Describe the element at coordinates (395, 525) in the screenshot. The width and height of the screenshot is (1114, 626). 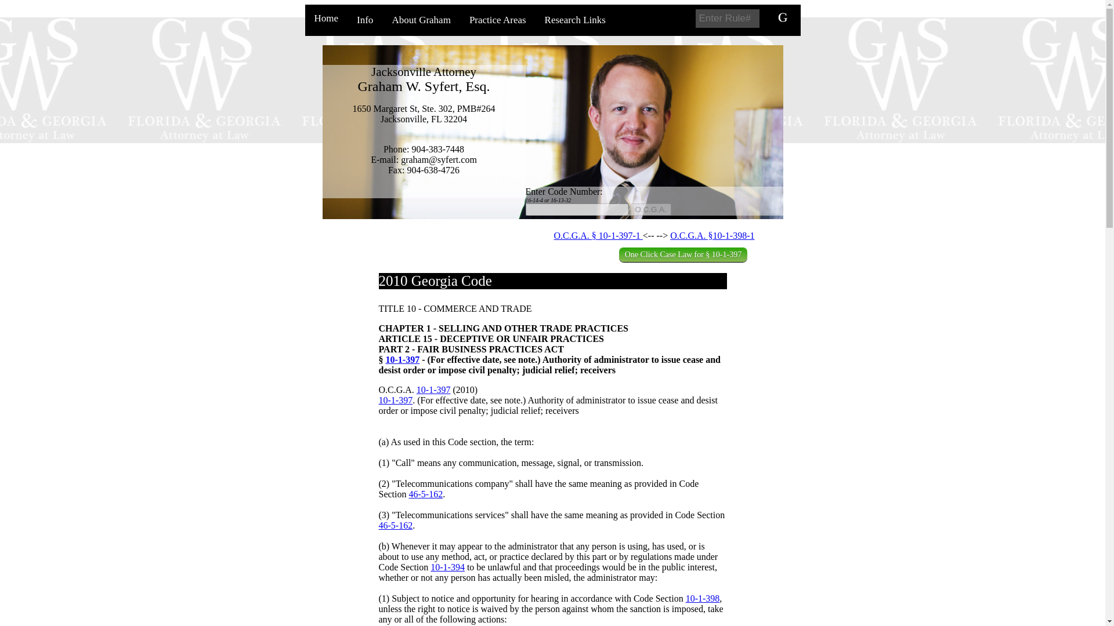
I see `46-5-162` at that location.